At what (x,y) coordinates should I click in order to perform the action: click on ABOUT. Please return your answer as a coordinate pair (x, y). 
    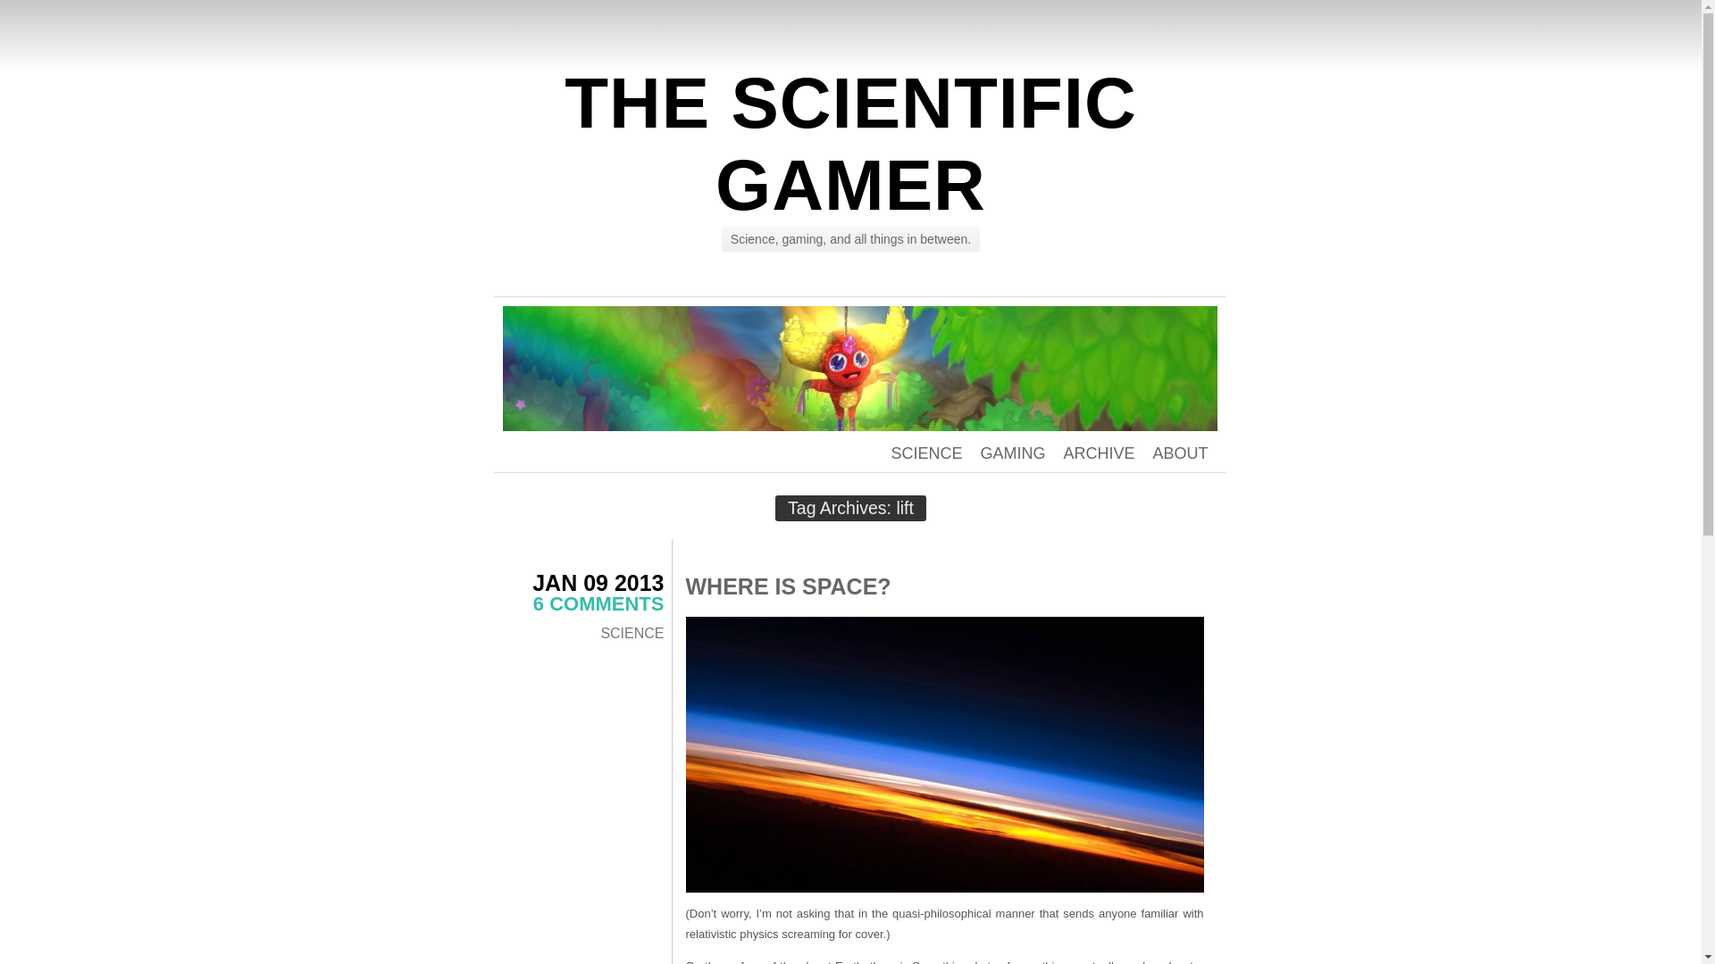
    Looking at the image, I should click on (1179, 453).